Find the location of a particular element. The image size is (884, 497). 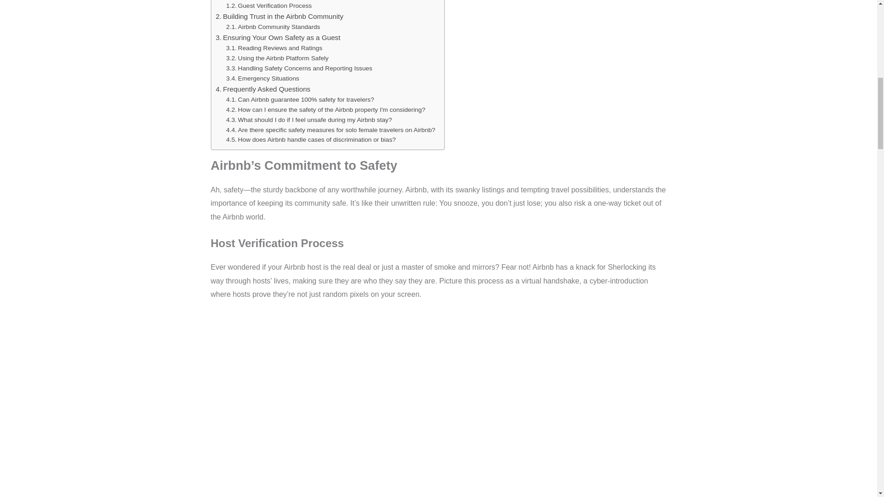

Guest Verification Process is located at coordinates (269, 6).